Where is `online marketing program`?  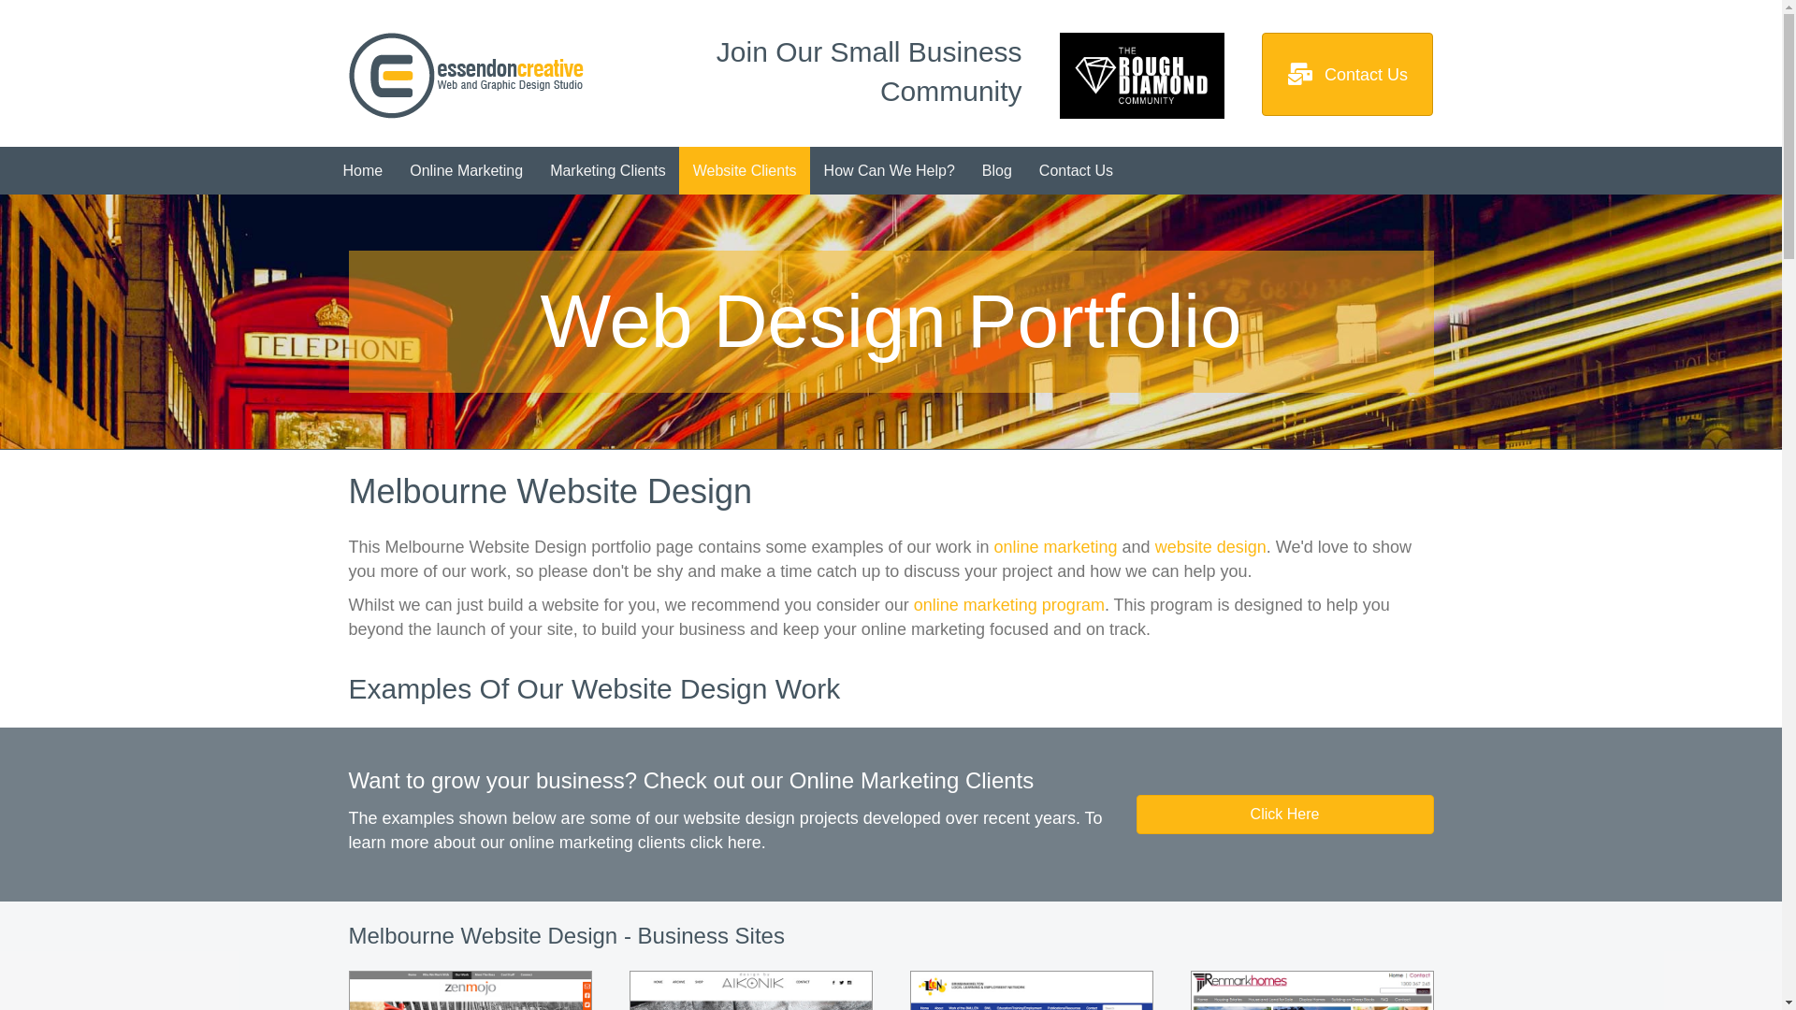
online marketing program is located at coordinates (1009, 605).